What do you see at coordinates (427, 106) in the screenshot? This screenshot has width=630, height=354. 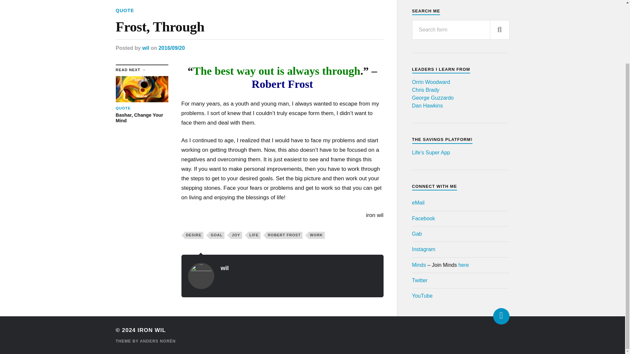 I see `WORK` at bounding box center [427, 106].